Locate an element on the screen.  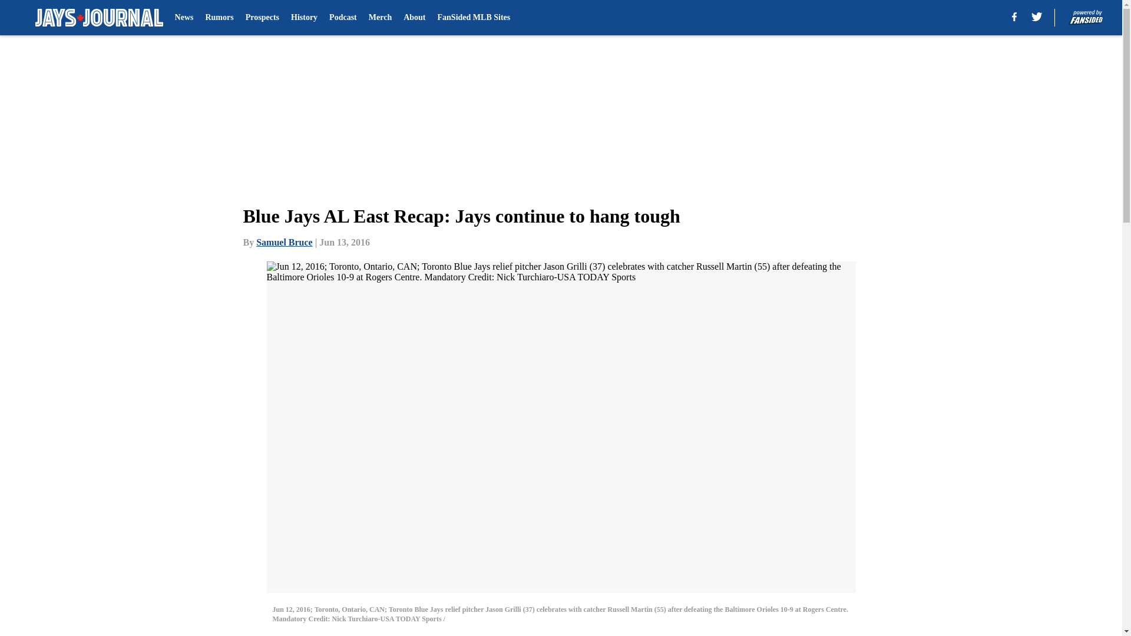
Rumors is located at coordinates (219, 18).